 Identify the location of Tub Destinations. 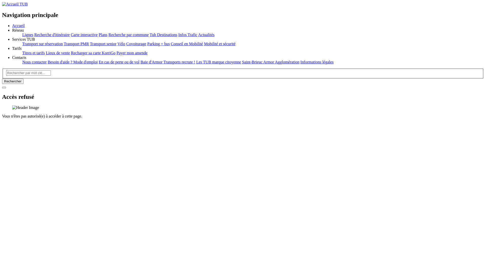
(164, 35).